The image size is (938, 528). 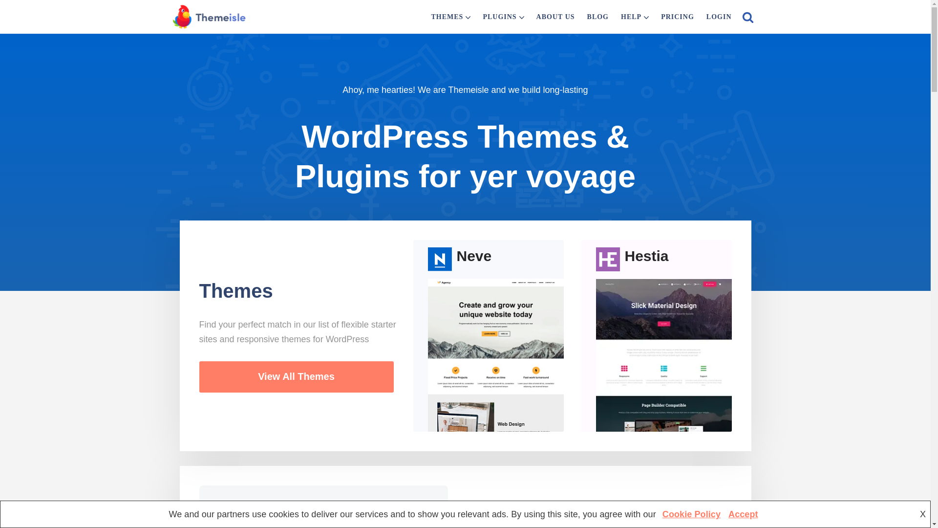 What do you see at coordinates (499, 17) in the screenshot?
I see `PLUGINS` at bounding box center [499, 17].